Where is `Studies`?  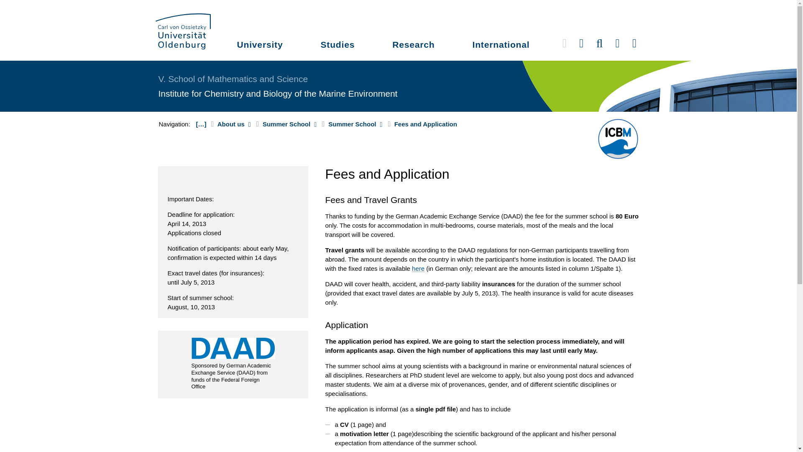 Studies is located at coordinates (337, 46).